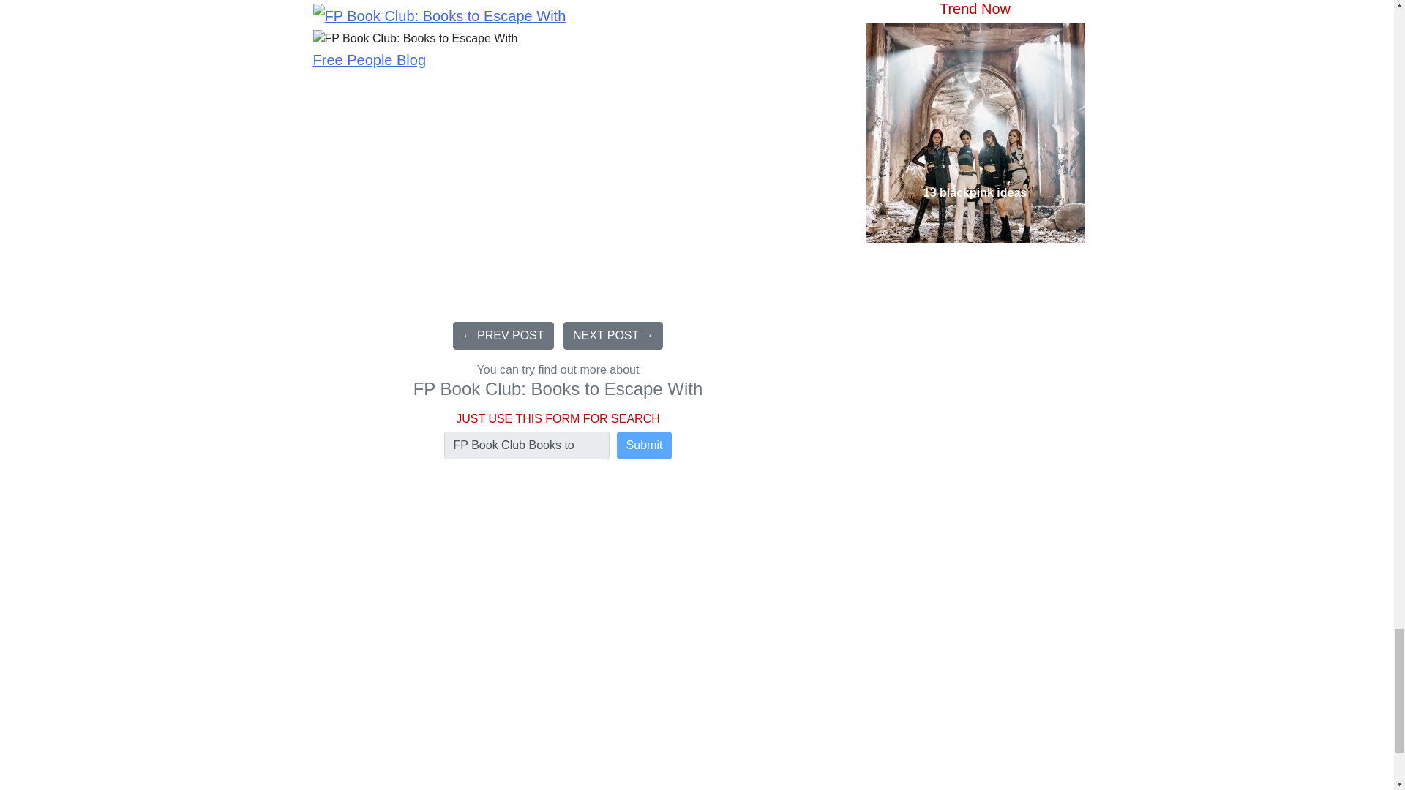 This screenshot has width=1405, height=790. I want to click on Free People Blog, so click(370, 60).